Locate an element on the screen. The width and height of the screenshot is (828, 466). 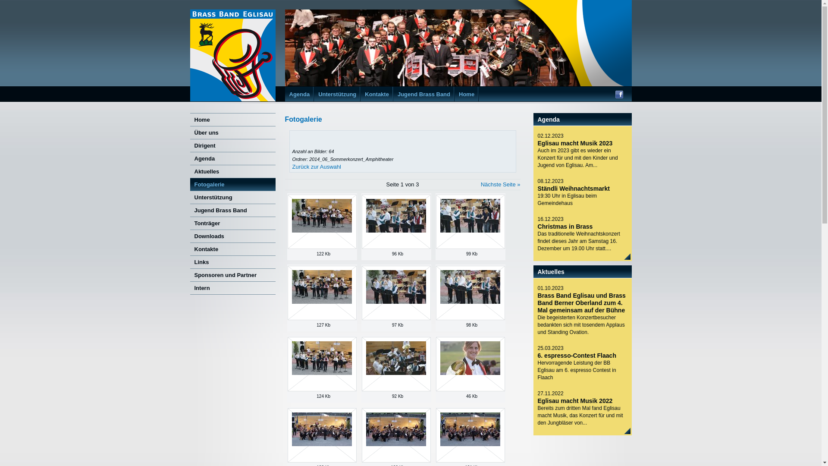
Home is located at coordinates (232, 120).